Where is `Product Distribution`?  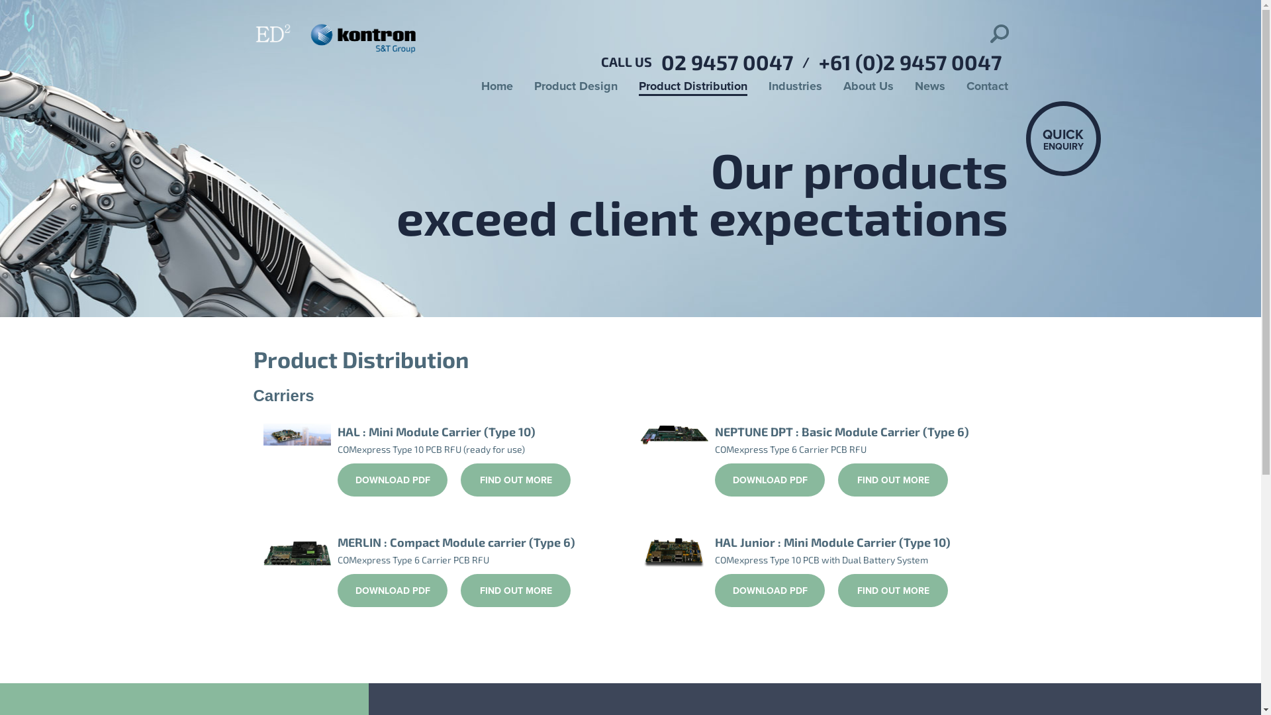
Product Distribution is located at coordinates (692, 87).